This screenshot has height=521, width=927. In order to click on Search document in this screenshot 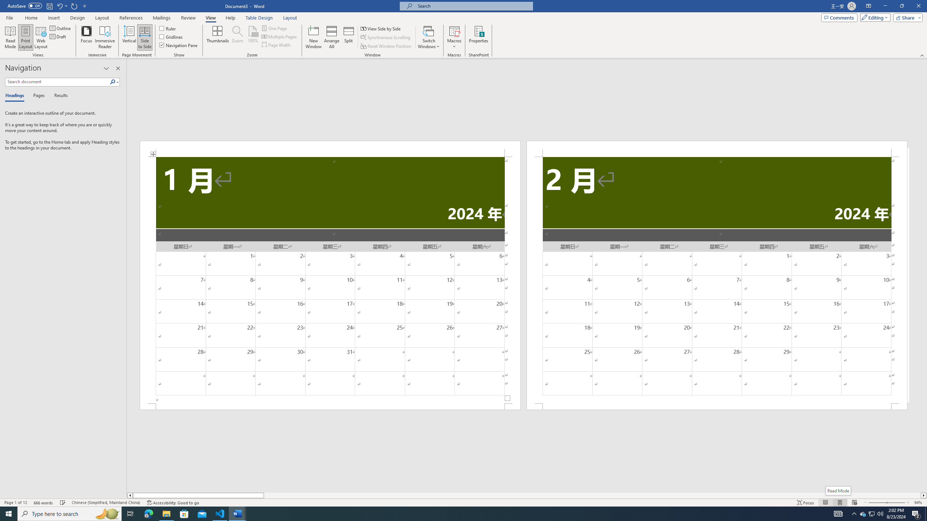, I will do `click(57, 82)`.